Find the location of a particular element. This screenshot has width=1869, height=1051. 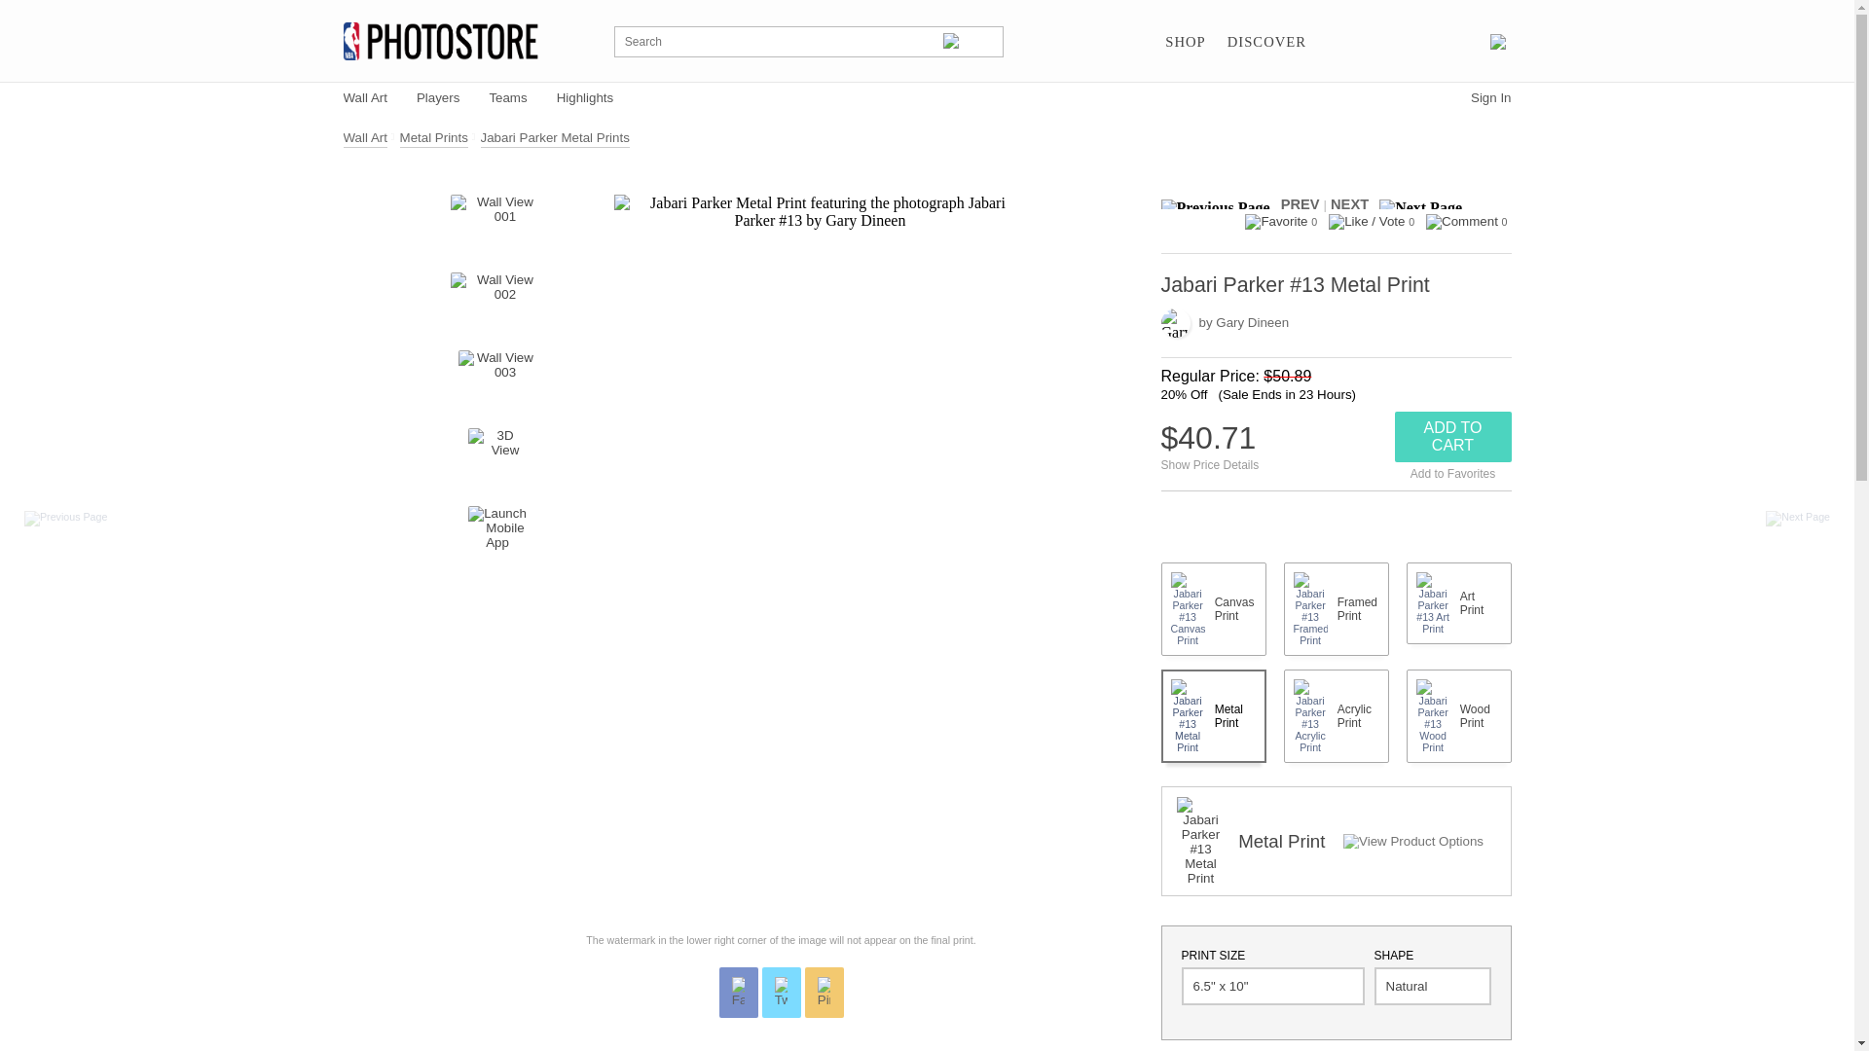

Wall View 001 is located at coordinates (496, 224).